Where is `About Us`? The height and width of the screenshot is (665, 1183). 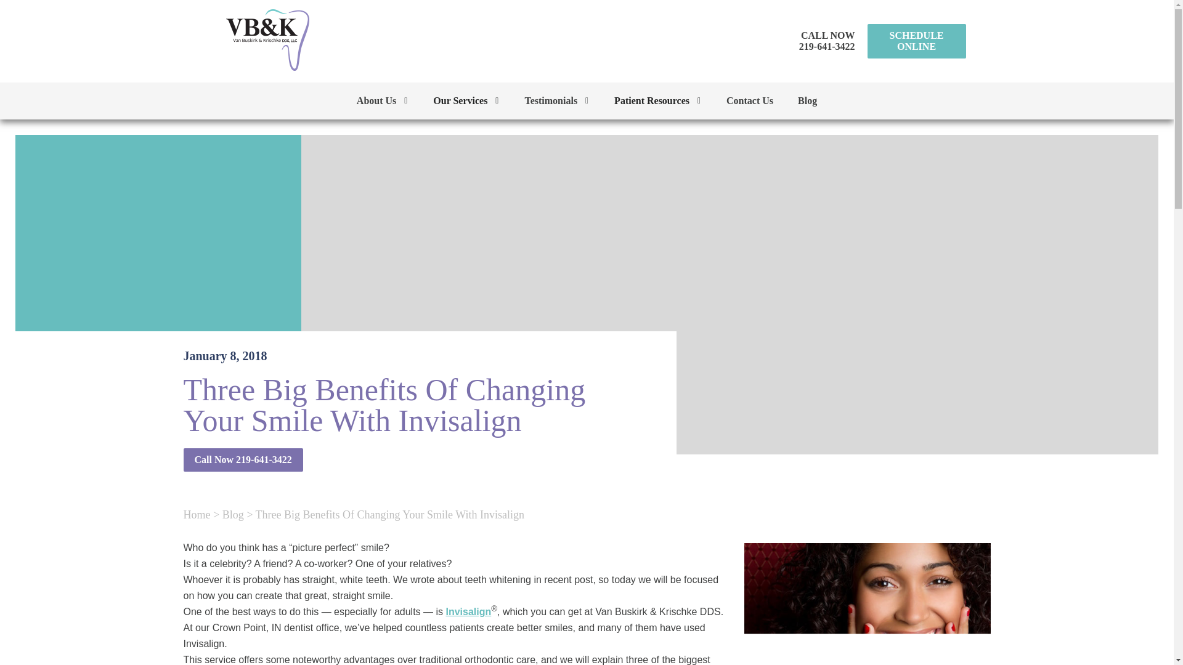
About Us is located at coordinates (383, 101).